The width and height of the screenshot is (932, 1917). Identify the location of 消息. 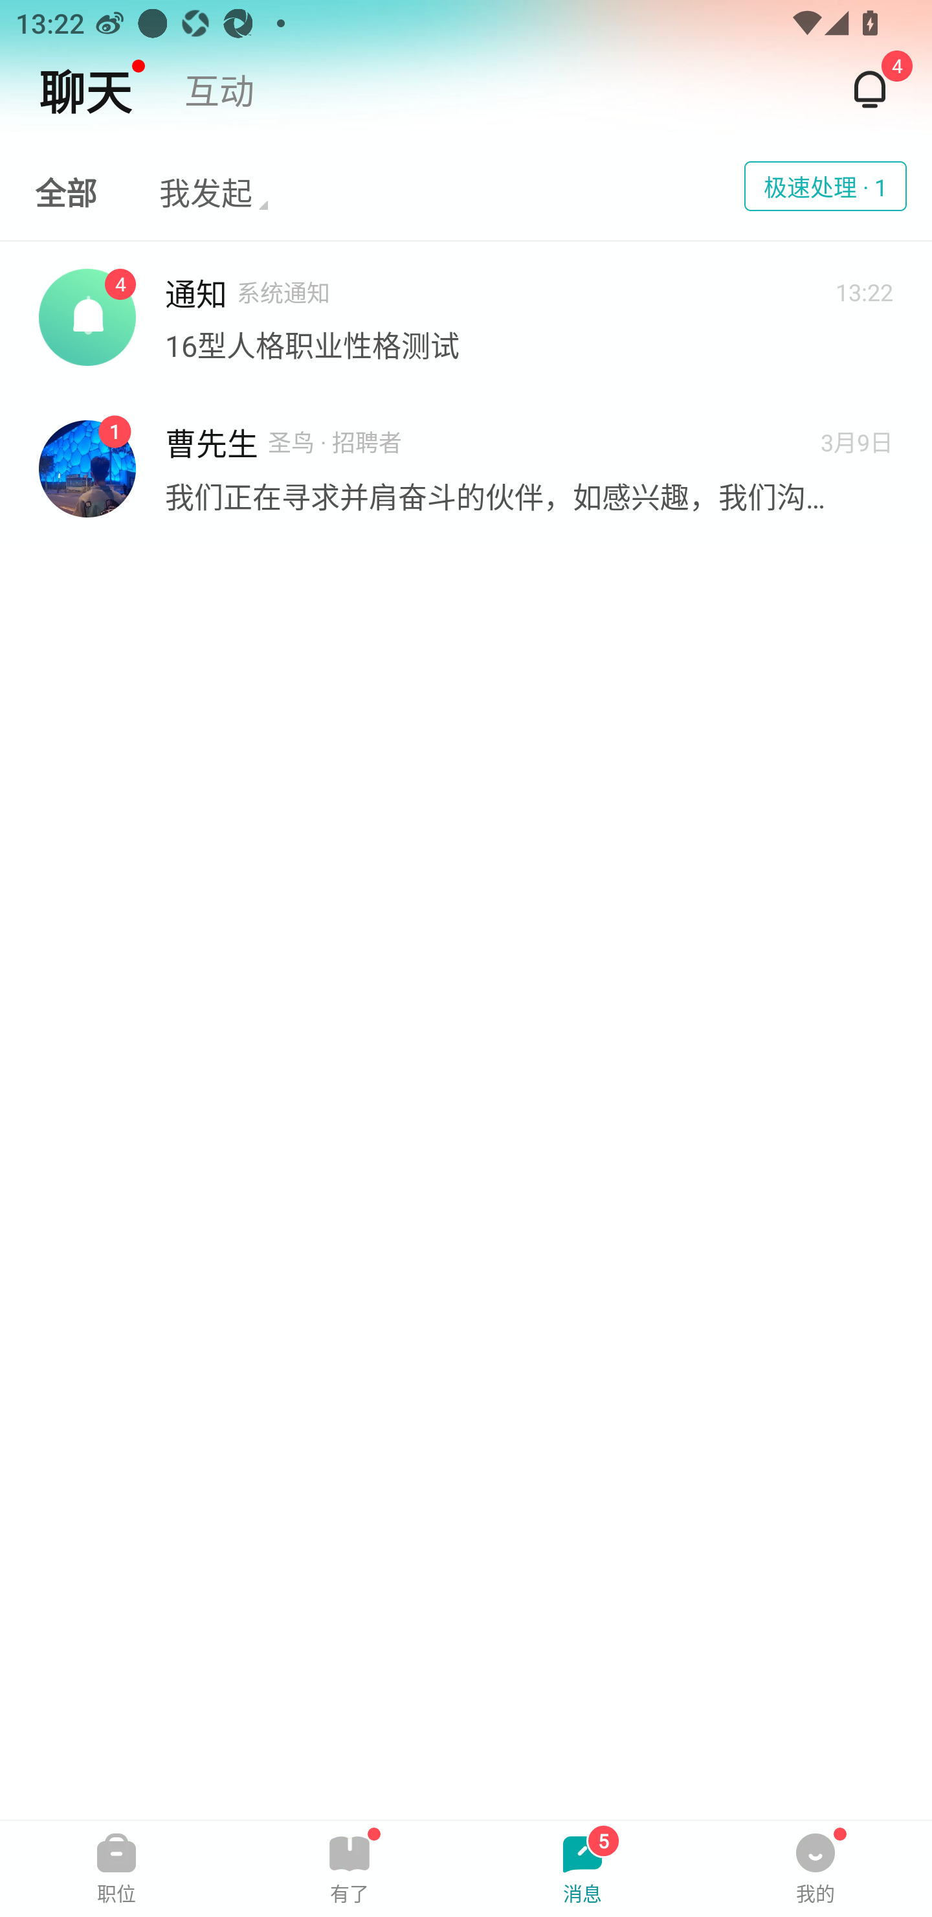
(582, 1868).